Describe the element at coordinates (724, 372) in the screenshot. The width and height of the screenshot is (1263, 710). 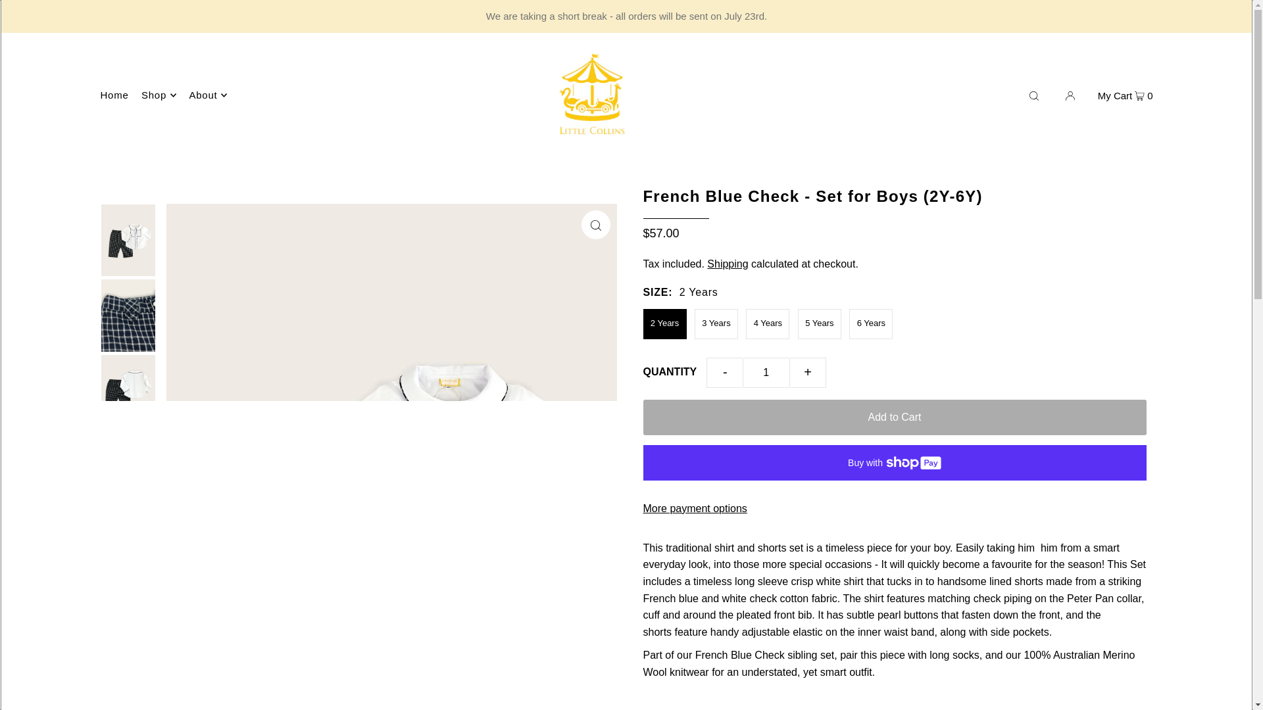
I see `-` at that location.